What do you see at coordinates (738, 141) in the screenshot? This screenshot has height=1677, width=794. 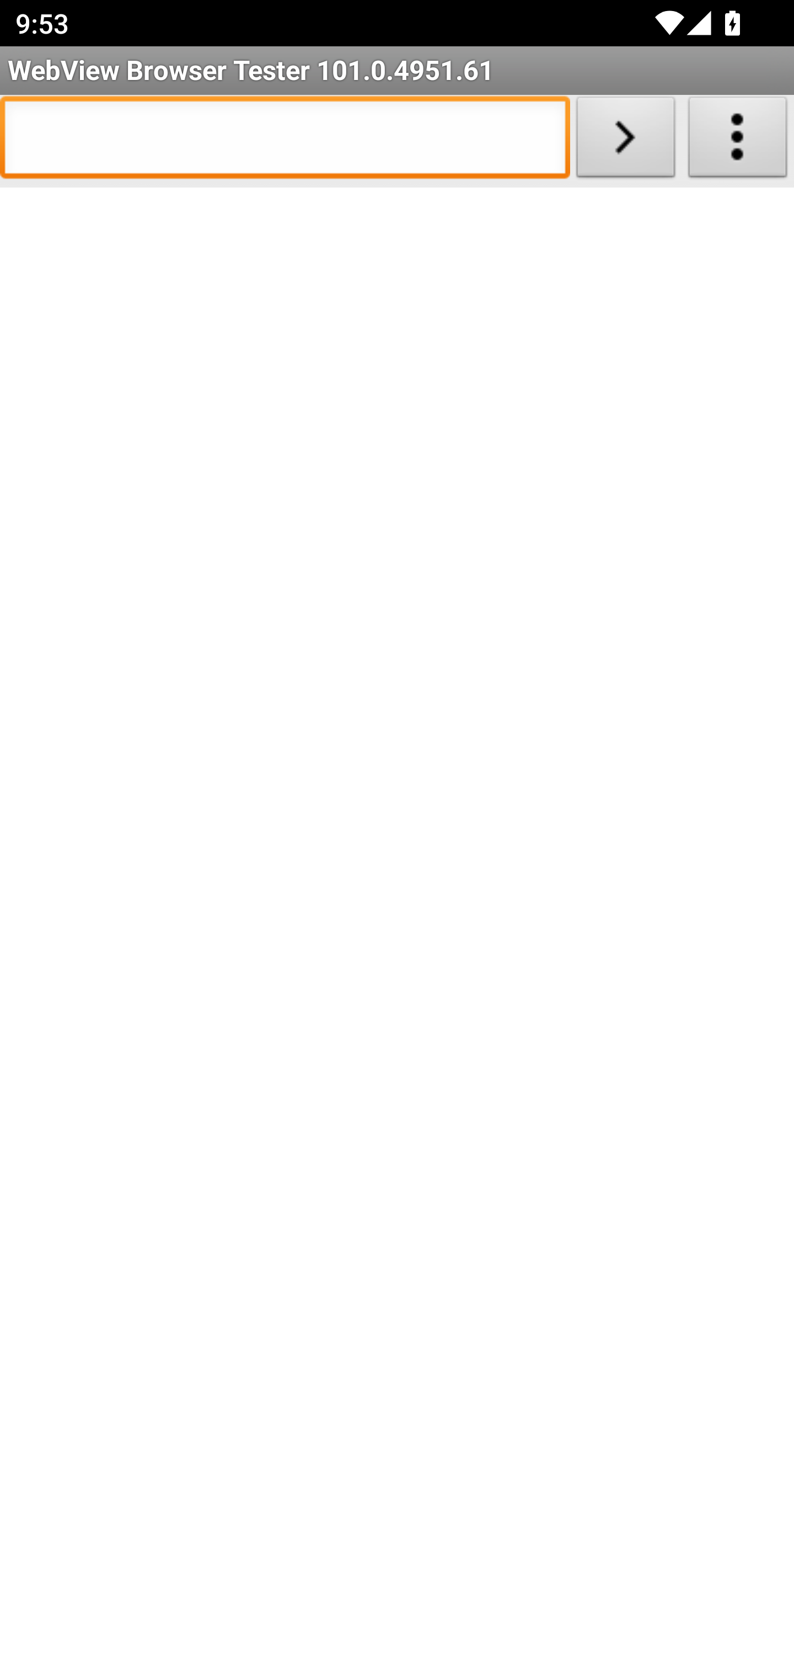 I see `About WebView` at bounding box center [738, 141].